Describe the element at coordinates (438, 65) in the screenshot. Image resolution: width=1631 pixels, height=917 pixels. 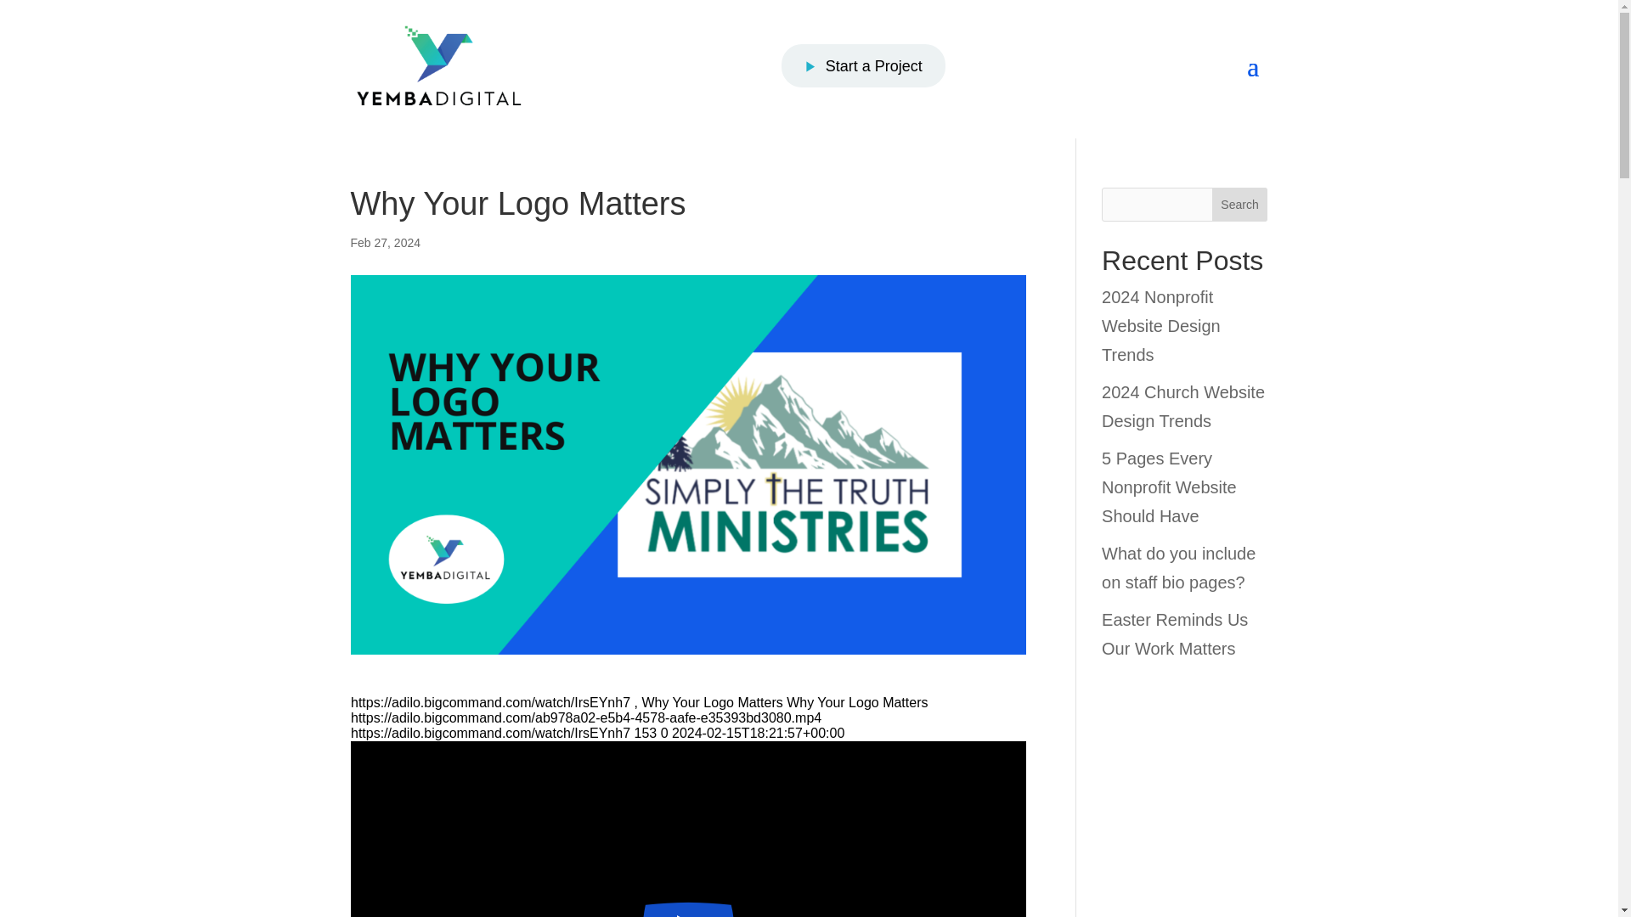
I see `yemba menu logo` at that location.